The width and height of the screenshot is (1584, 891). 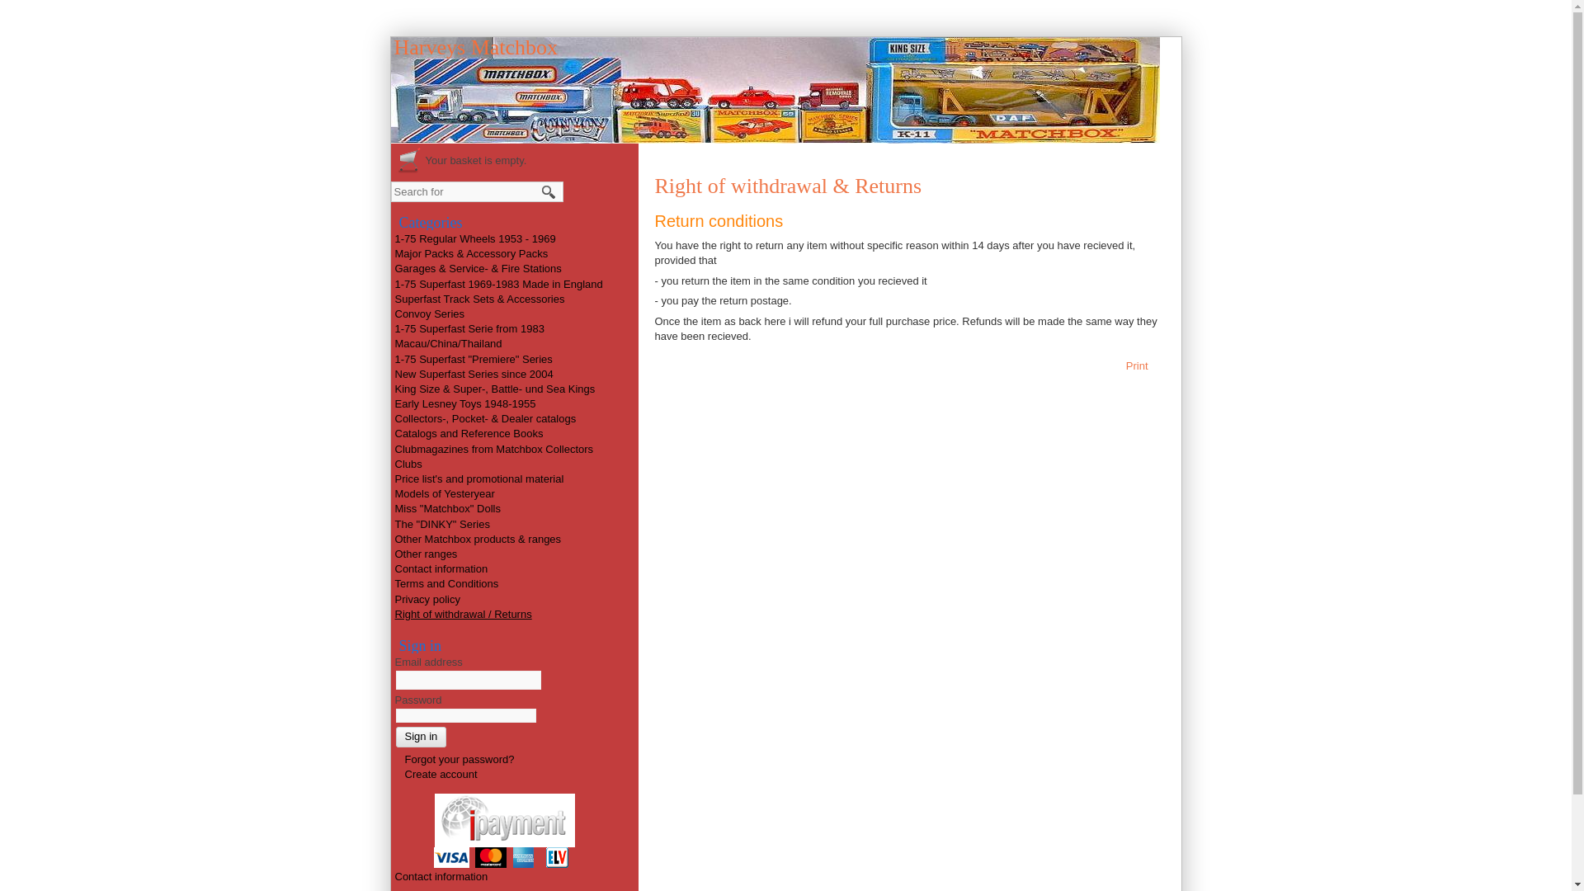 I want to click on Clubmagazines from Matchbox Collectors Clubs, so click(x=493, y=456).